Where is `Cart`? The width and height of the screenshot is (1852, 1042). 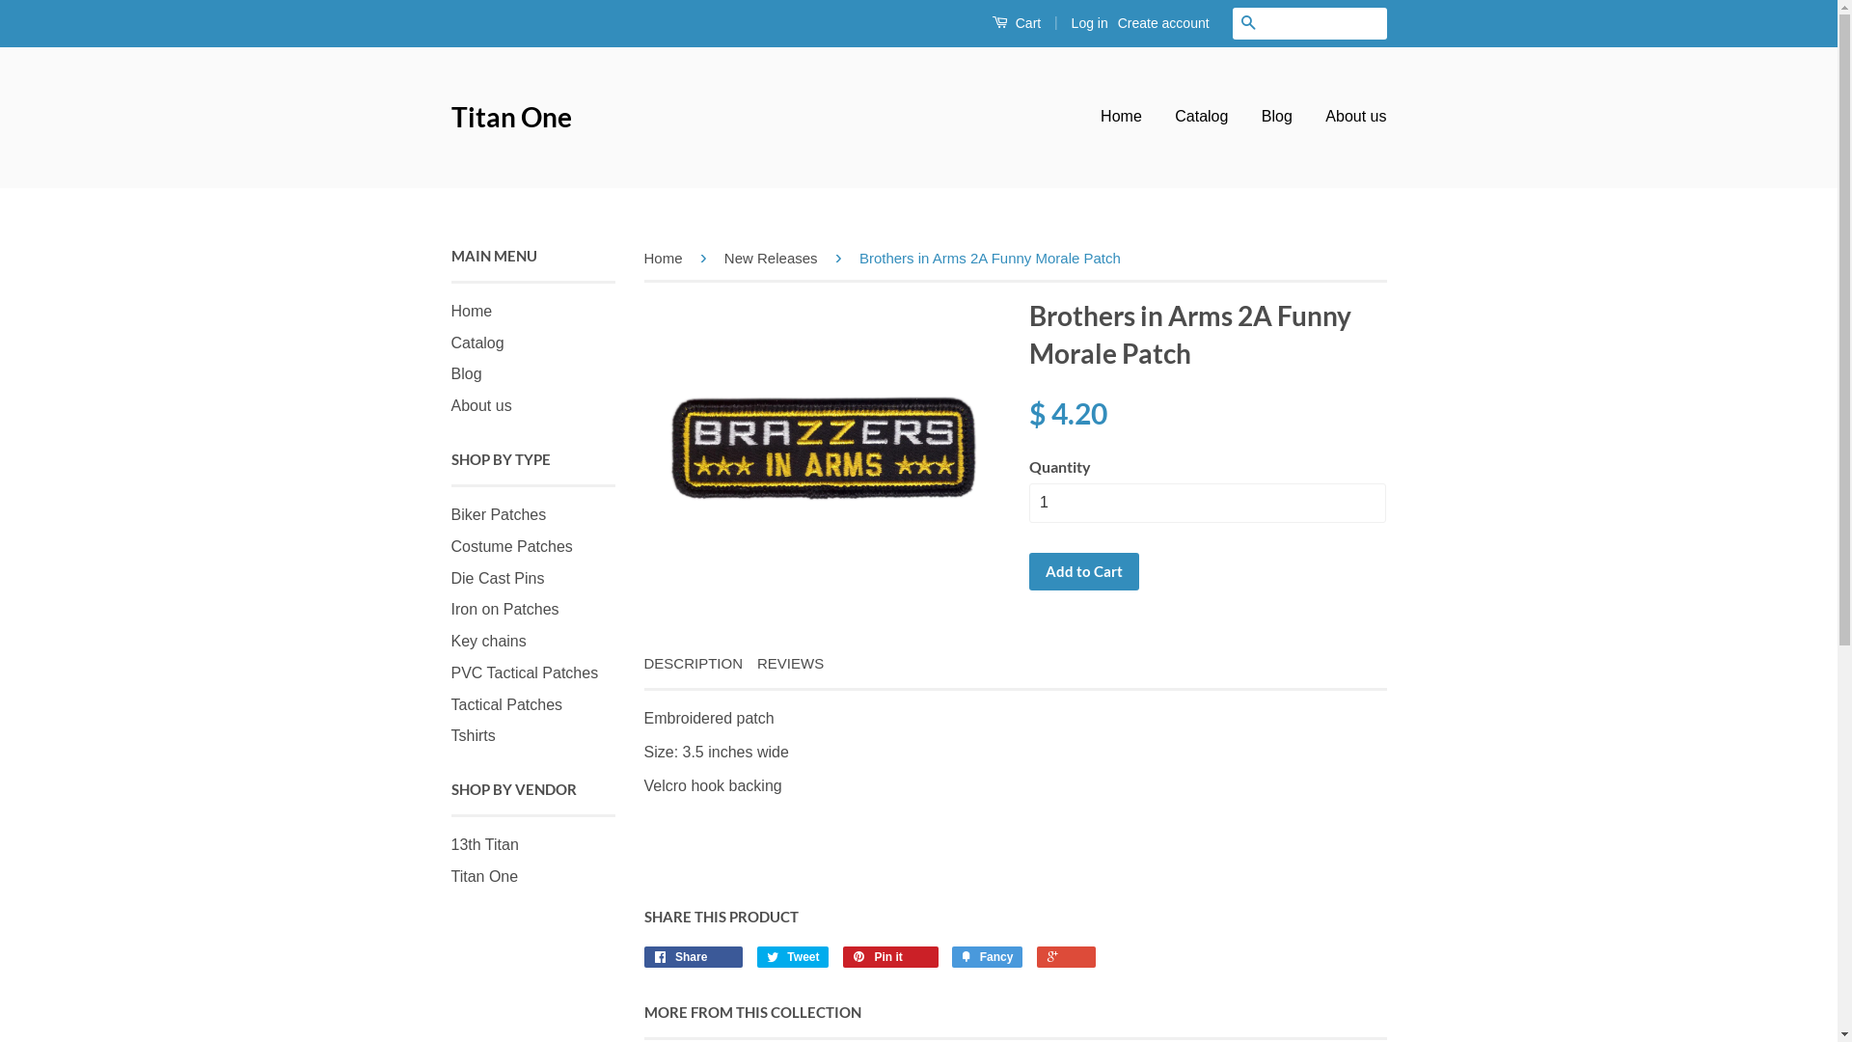
Cart is located at coordinates (1017, 23).